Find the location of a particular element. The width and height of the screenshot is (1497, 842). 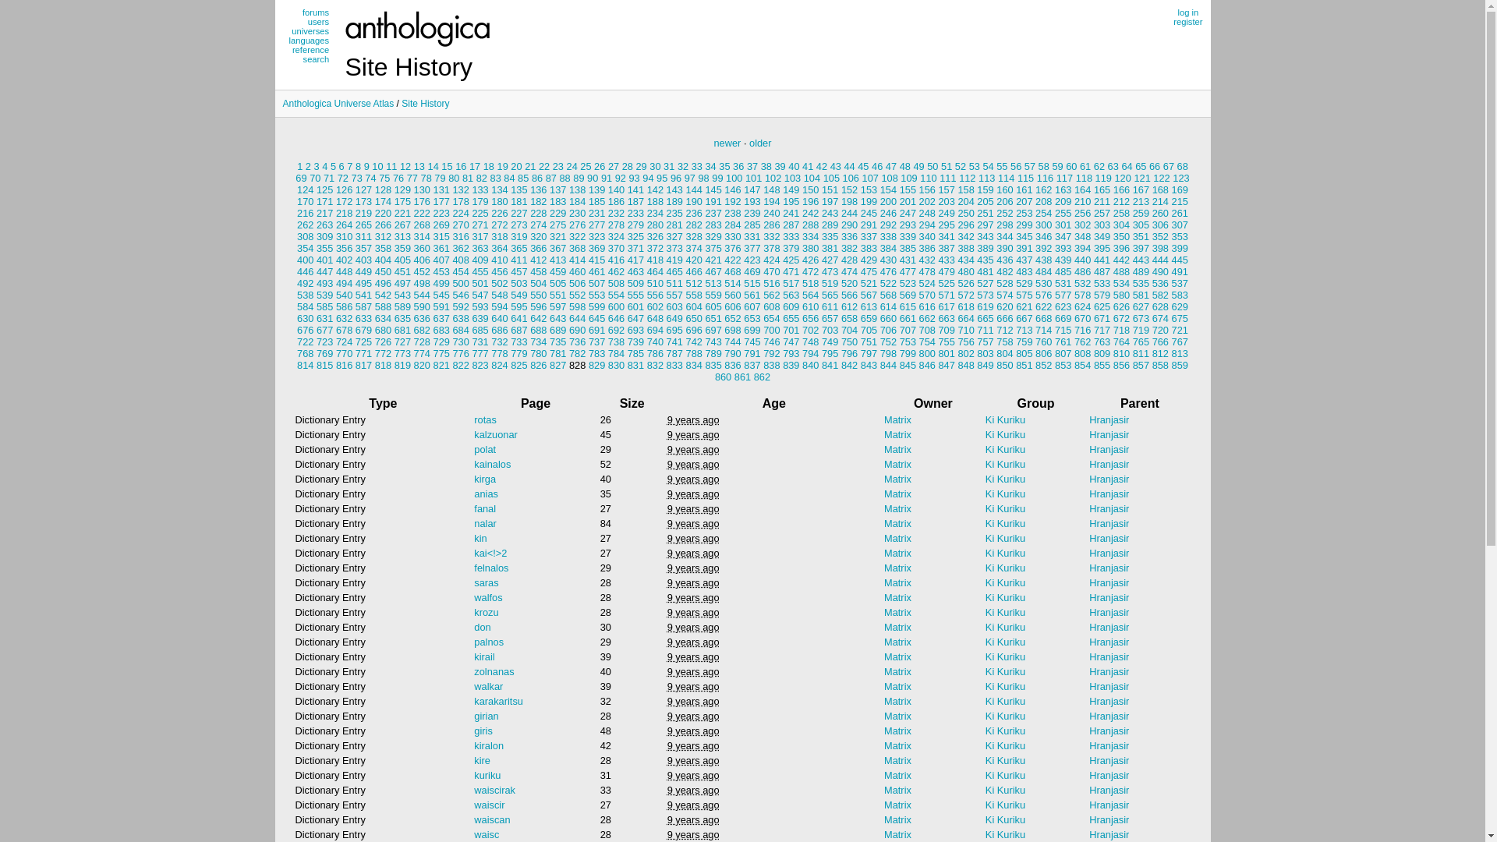

438 is located at coordinates (1043, 260).